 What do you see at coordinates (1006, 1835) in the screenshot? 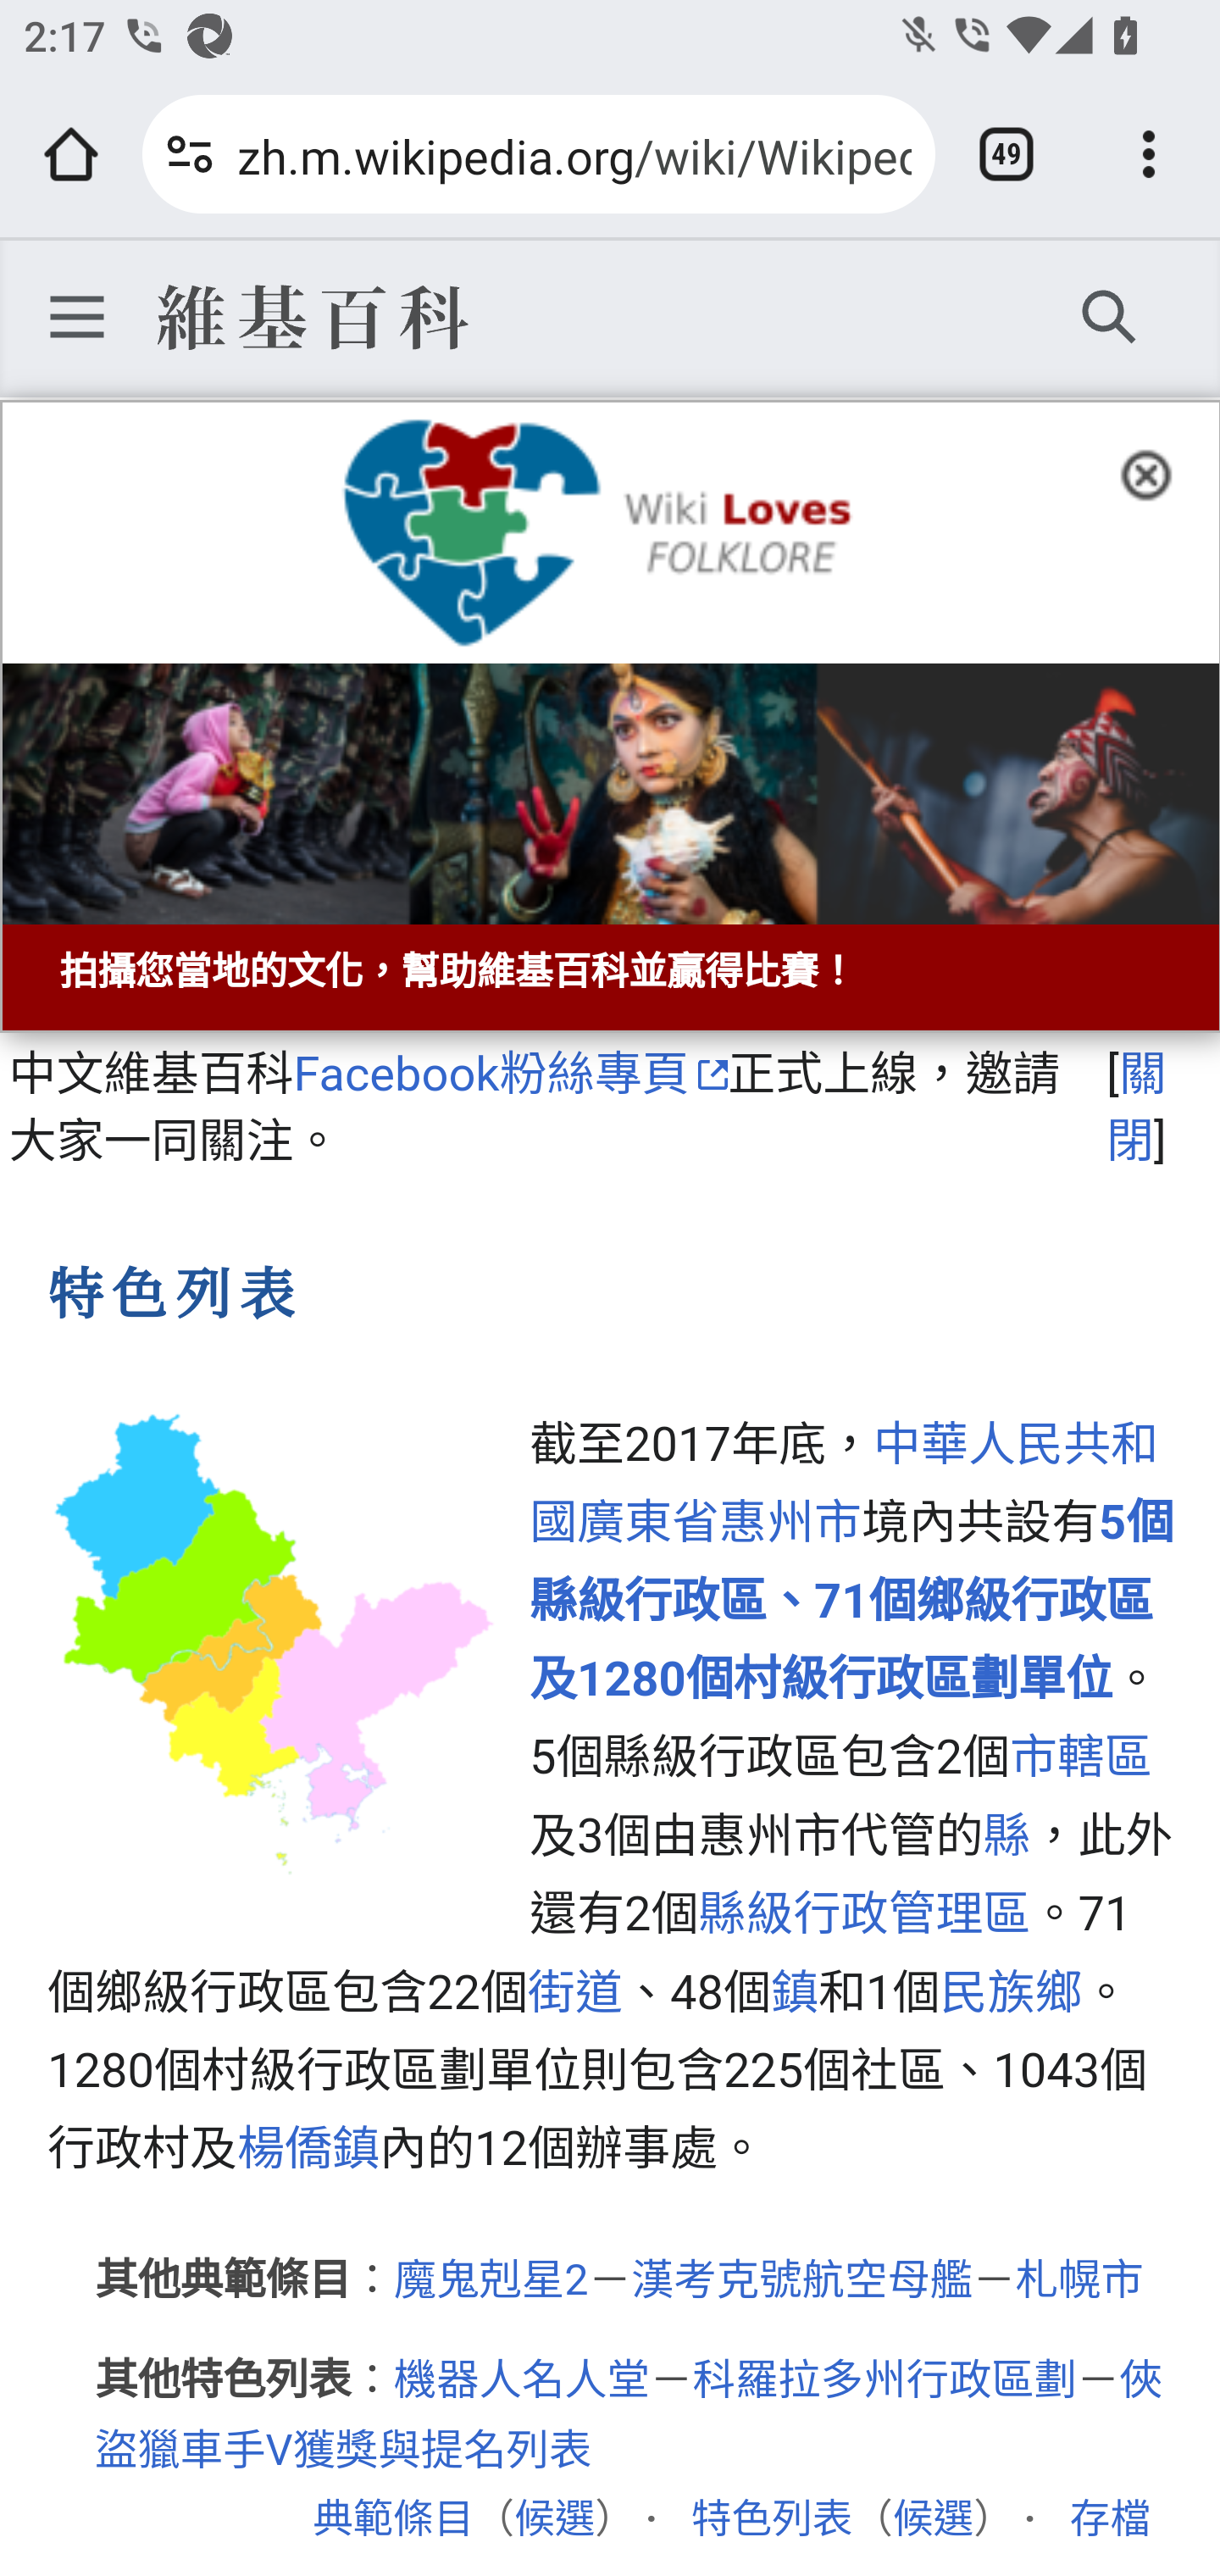
I see `縣` at bounding box center [1006, 1835].